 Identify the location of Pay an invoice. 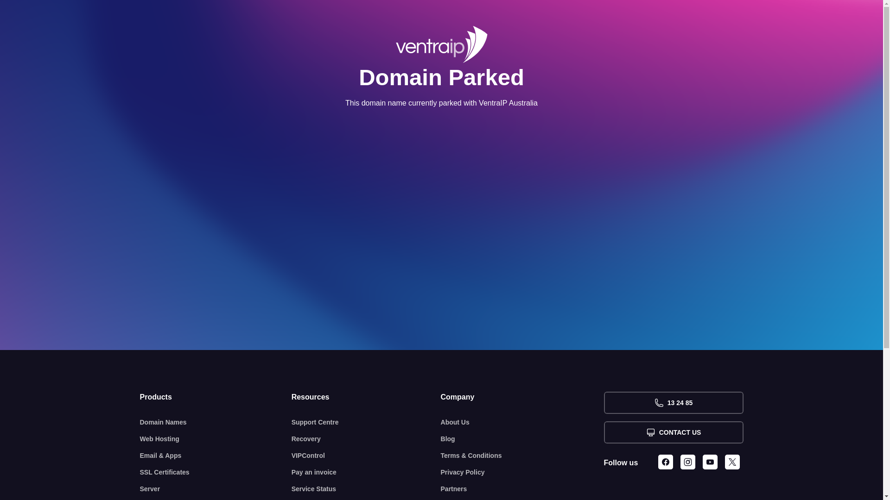
(366, 472).